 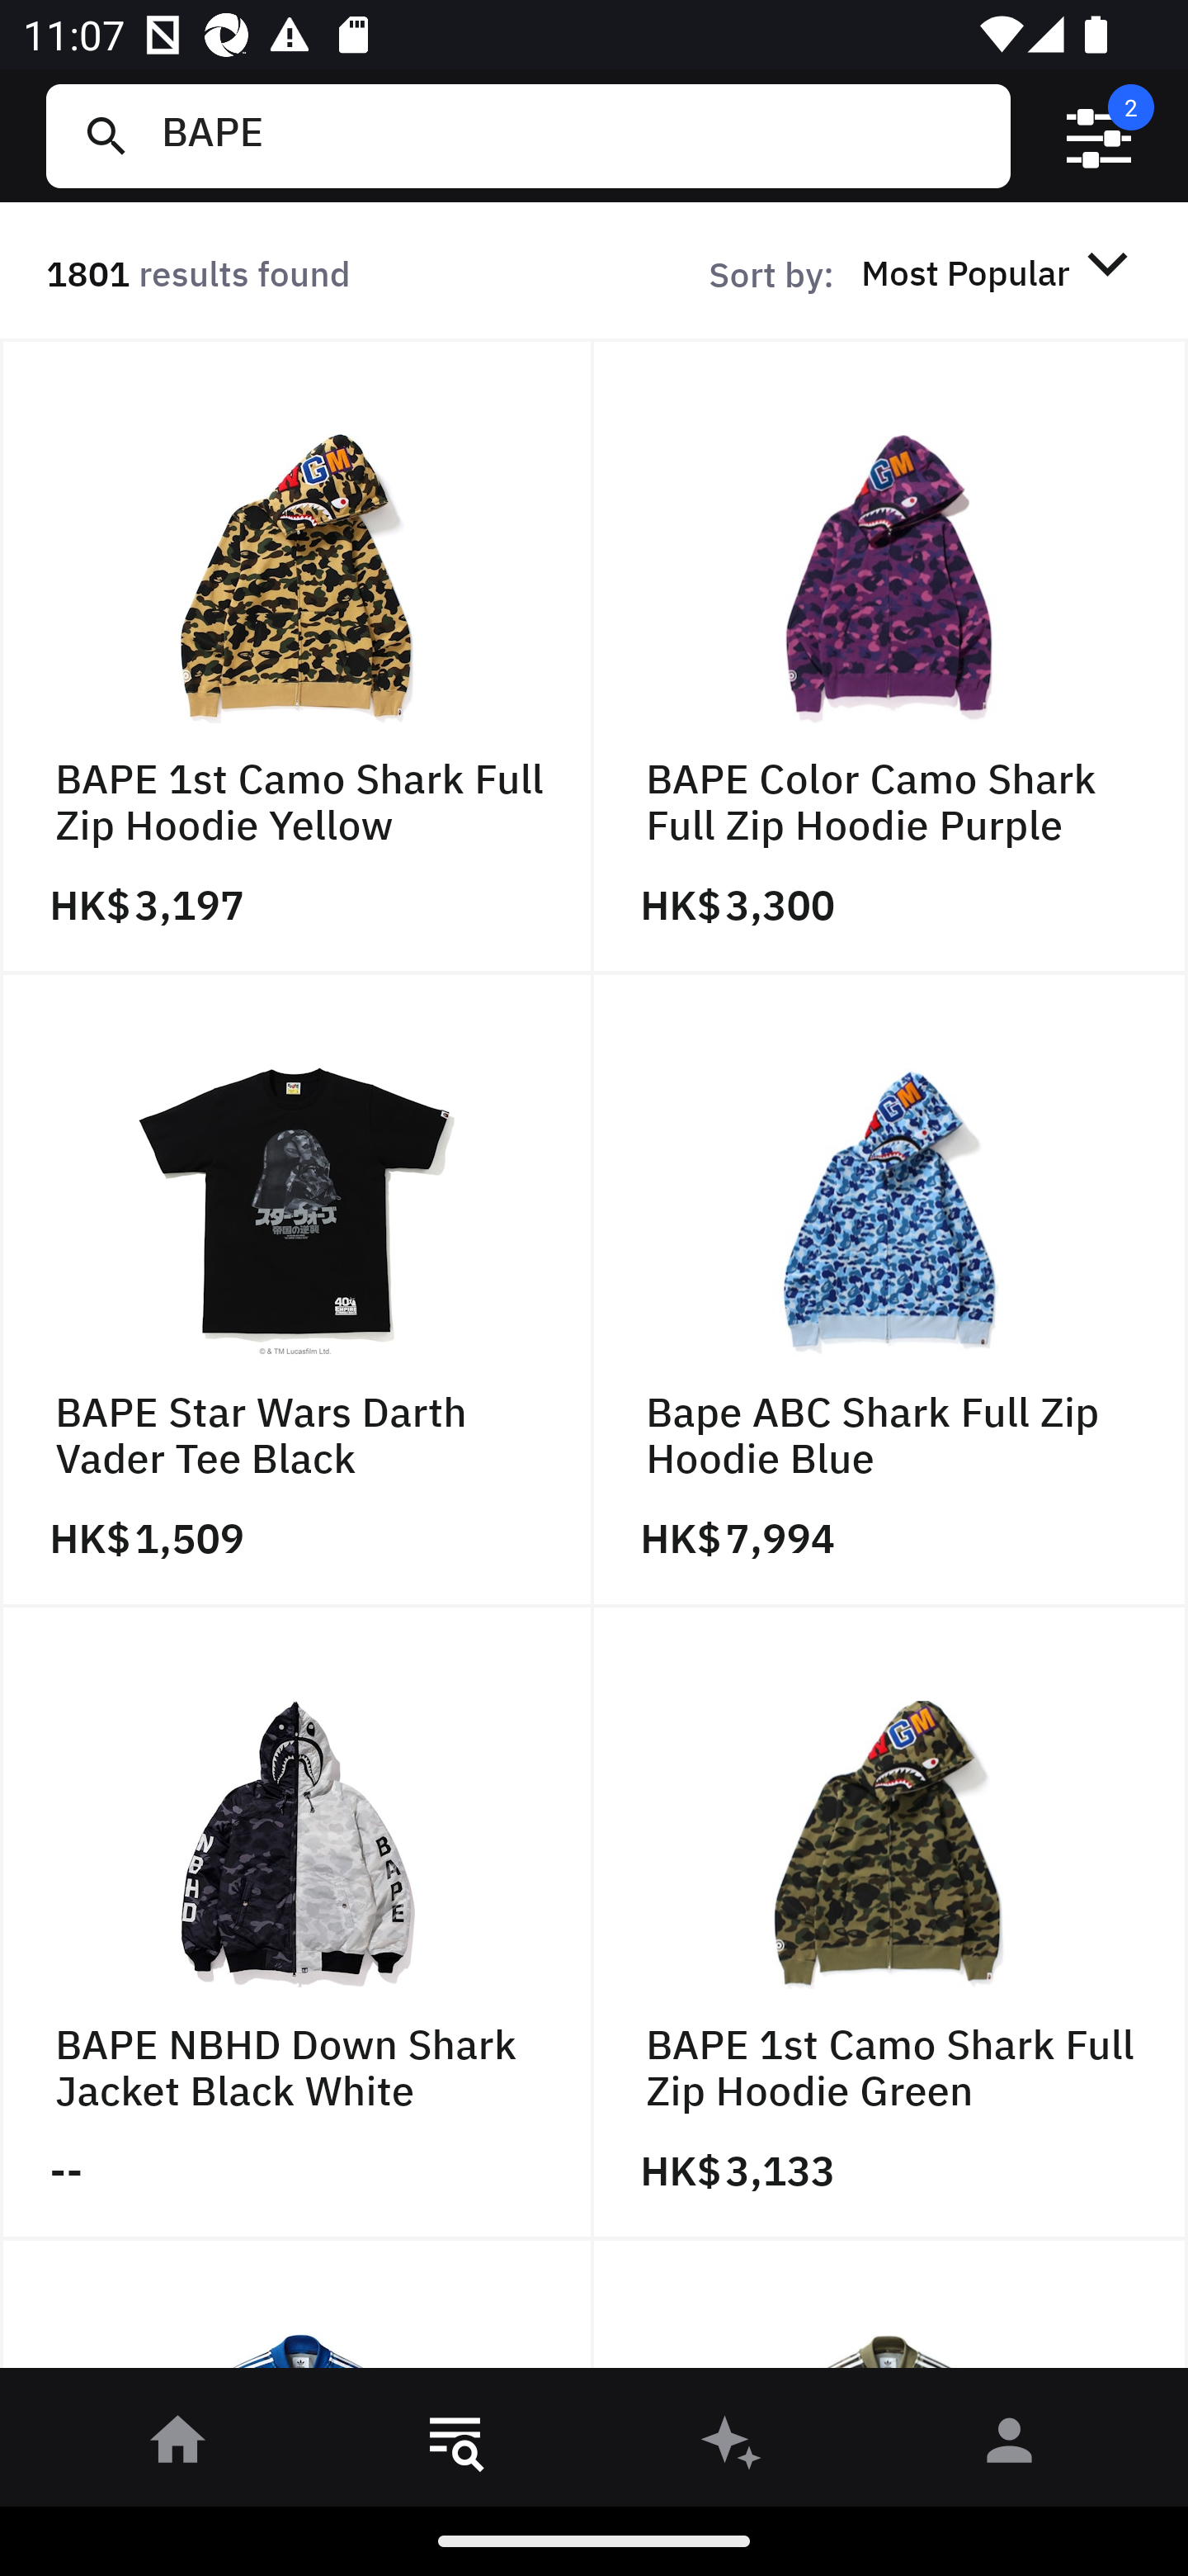 What do you see at coordinates (297, 1924) in the screenshot?
I see `BAPE NBHD Down Shark Jacket Black White --` at bounding box center [297, 1924].